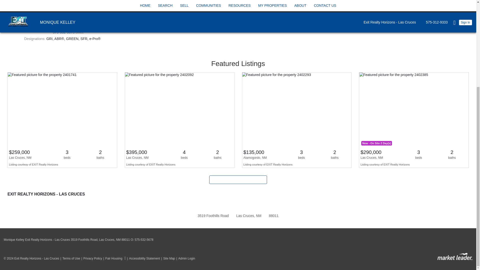 The height and width of the screenshot is (270, 480). I want to click on Featured Property, so click(414, 120).